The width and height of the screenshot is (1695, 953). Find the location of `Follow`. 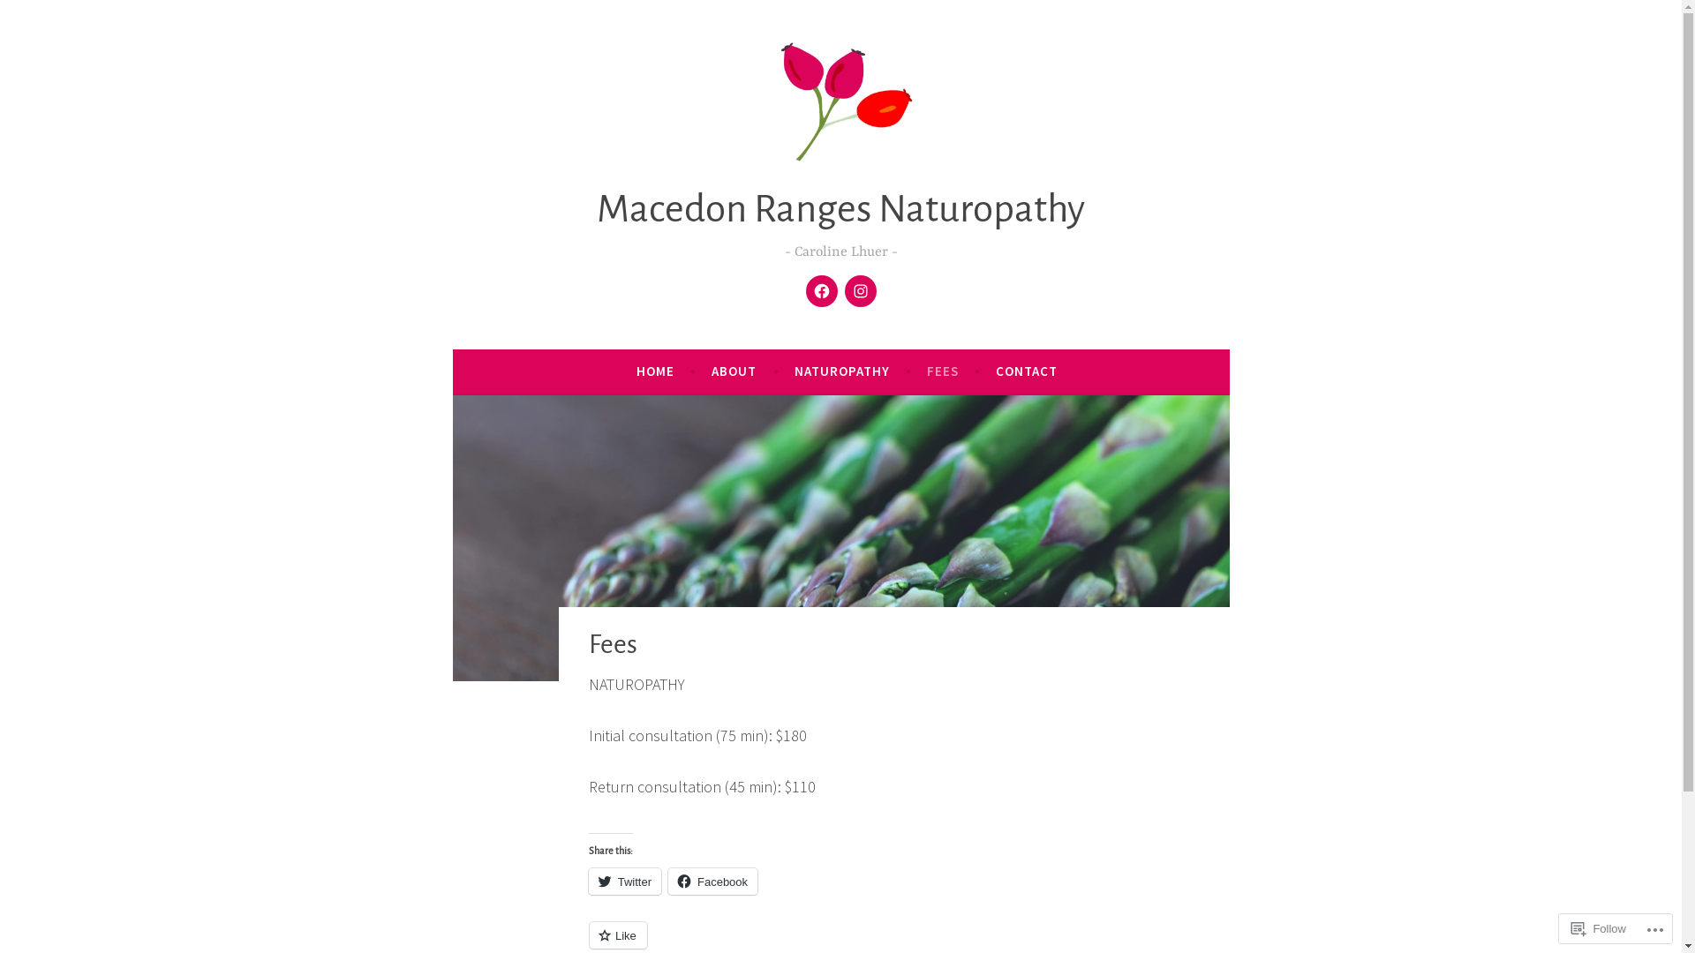

Follow is located at coordinates (1599, 928).